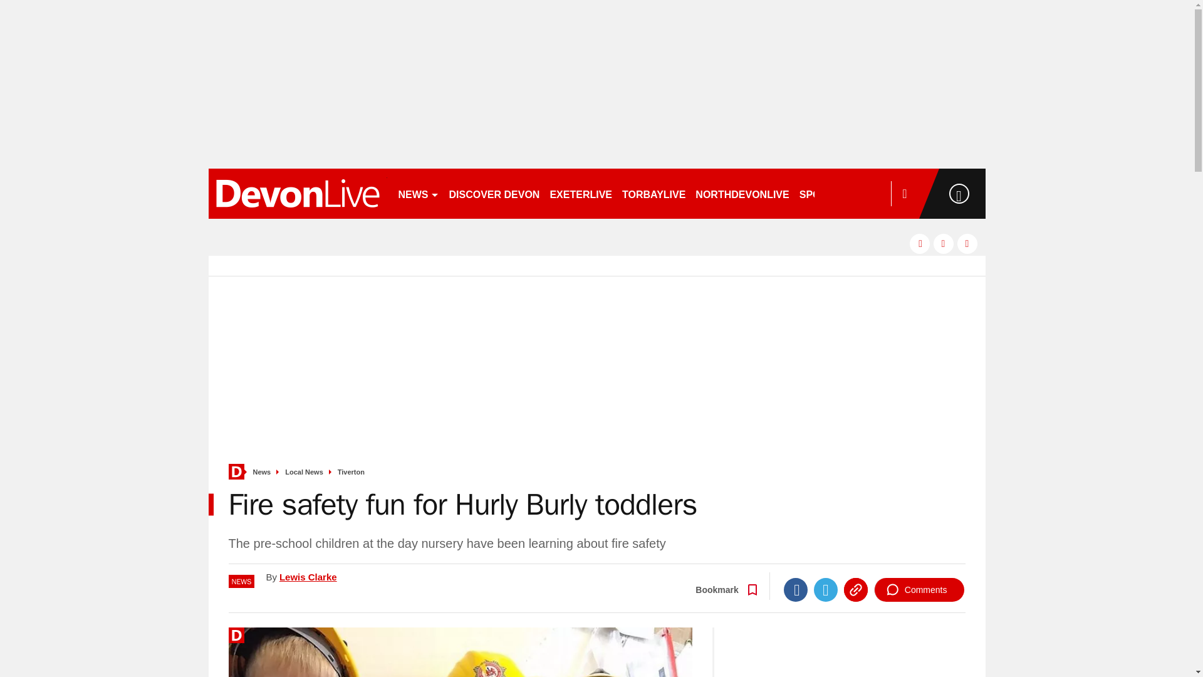 This screenshot has height=677, width=1203. Describe the element at coordinates (297, 193) in the screenshot. I see `devonlive` at that location.